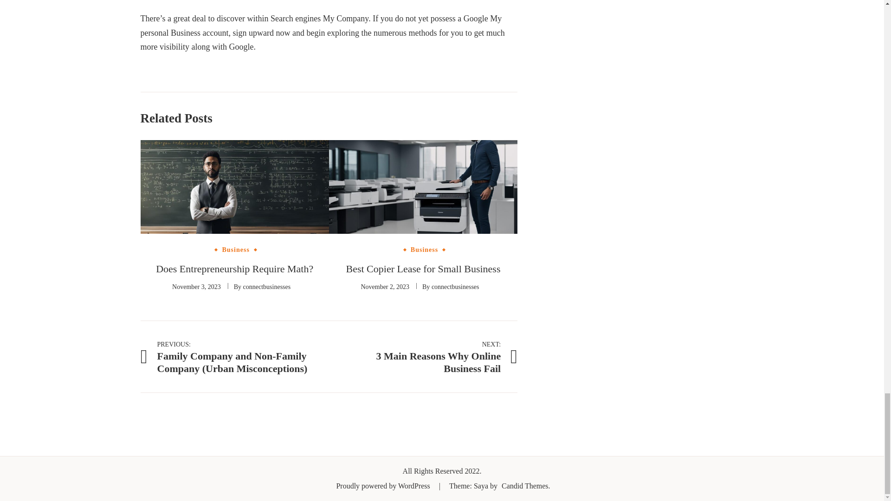 Image resolution: width=891 pixels, height=501 pixels. What do you see at coordinates (235, 269) in the screenshot?
I see `Does Entrepreneurship Require Math?` at bounding box center [235, 269].